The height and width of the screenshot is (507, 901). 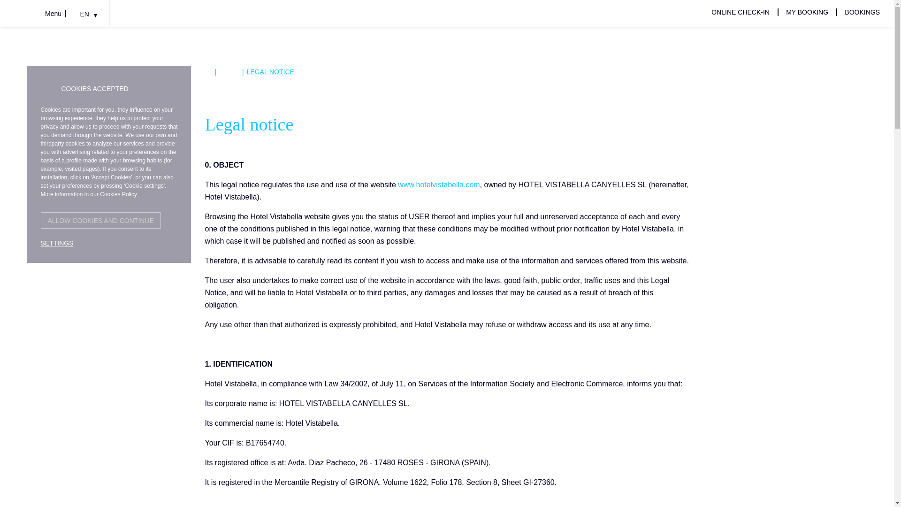 I want to click on Hotel Vistabella, so click(x=438, y=184).